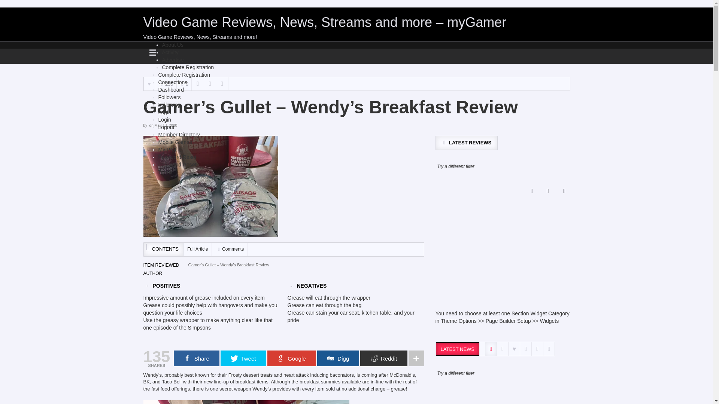 The image size is (719, 404). I want to click on Password Reset, so click(177, 157).